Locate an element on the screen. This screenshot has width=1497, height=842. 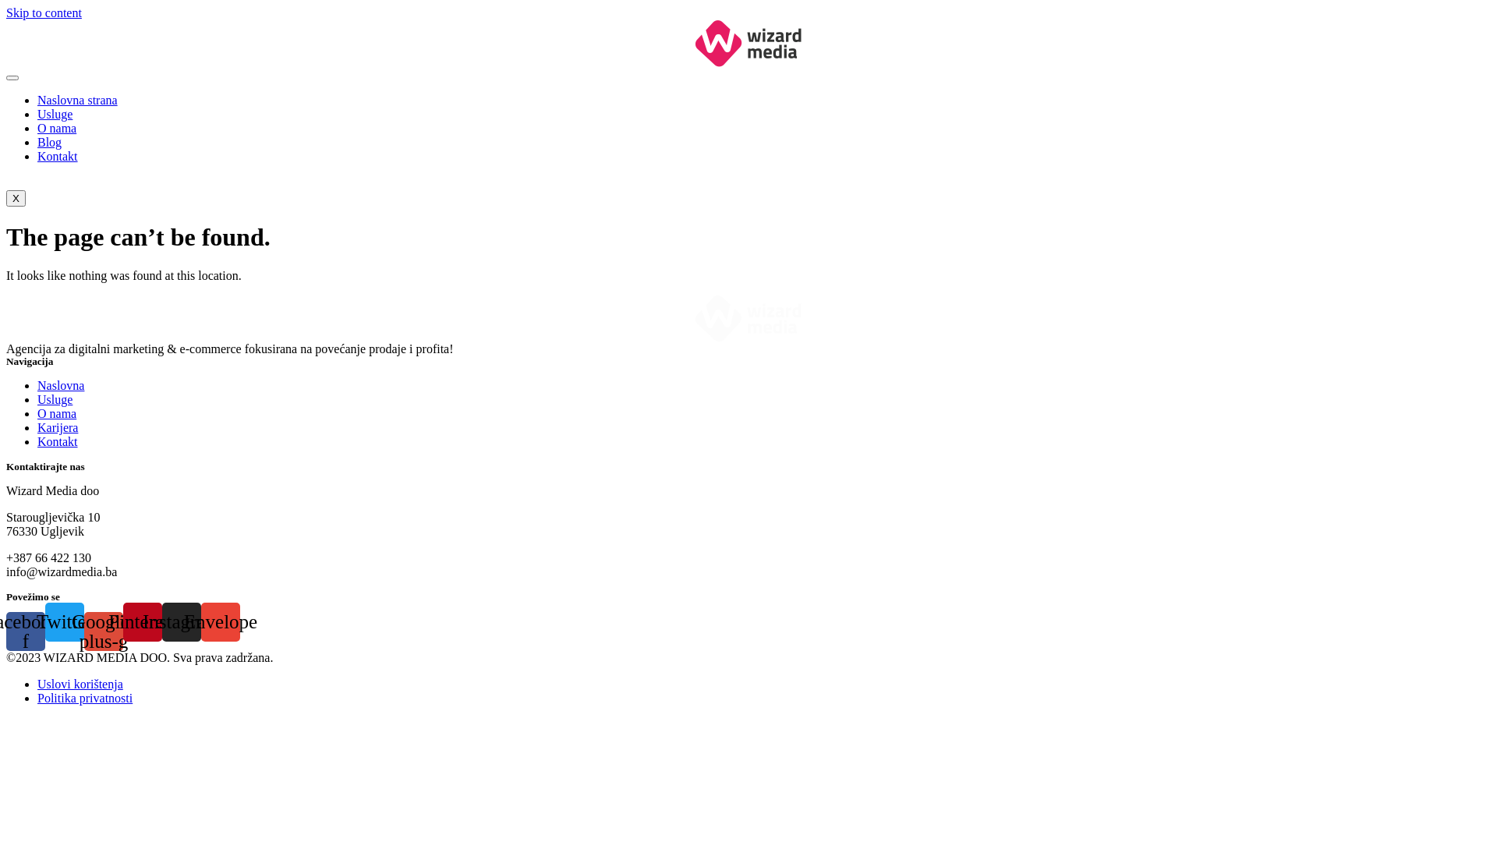
Naslovna strana is located at coordinates (78, 100).